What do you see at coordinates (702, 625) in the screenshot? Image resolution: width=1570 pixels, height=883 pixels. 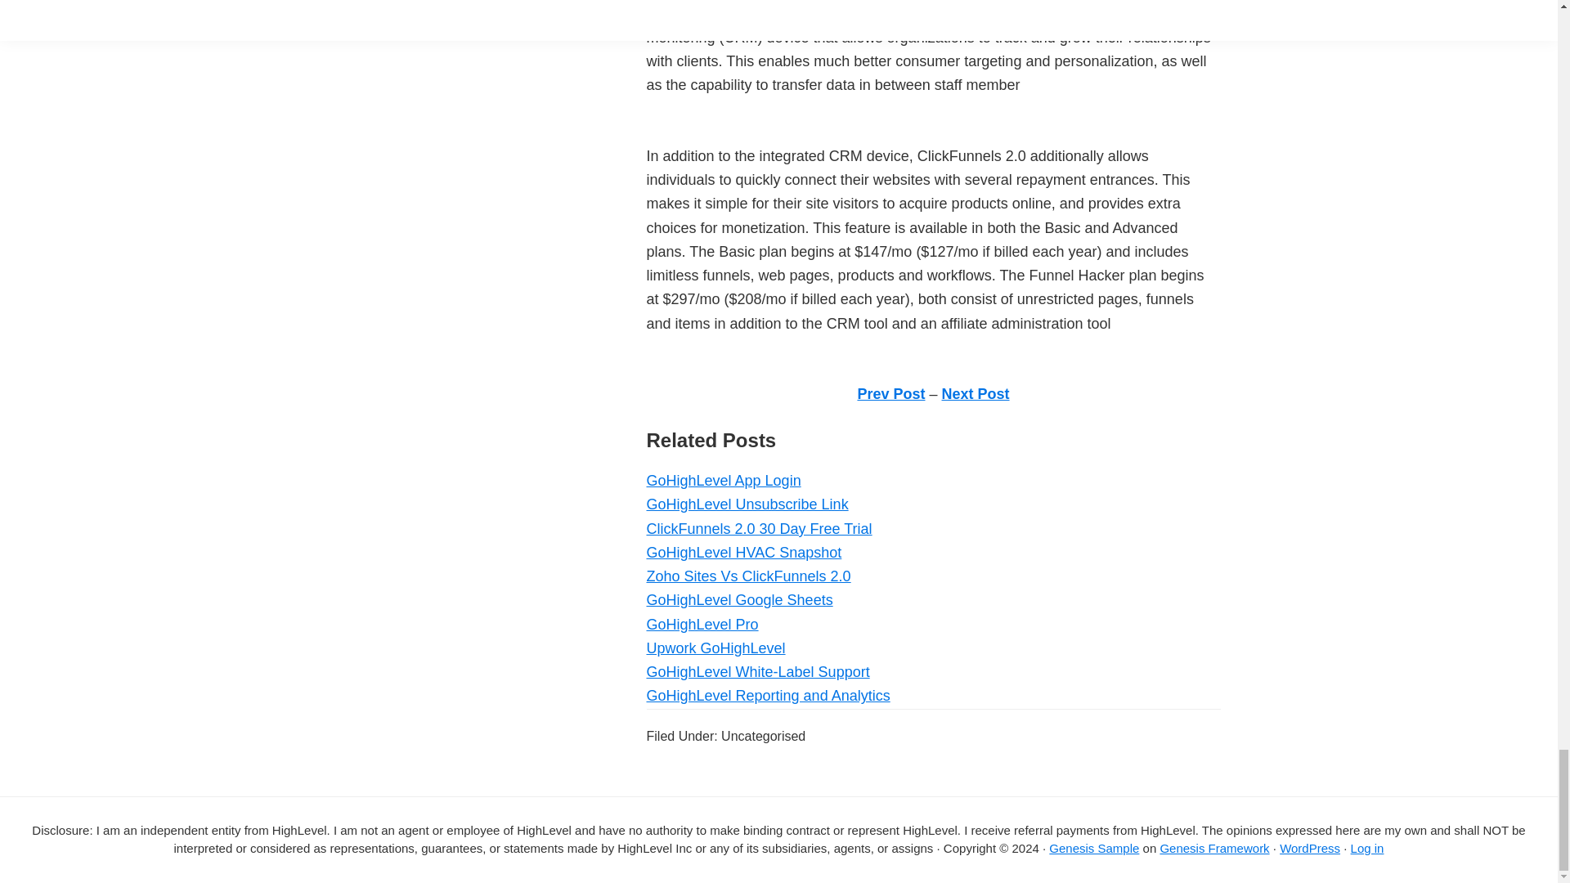 I see `GoHighLevel Pro` at bounding box center [702, 625].